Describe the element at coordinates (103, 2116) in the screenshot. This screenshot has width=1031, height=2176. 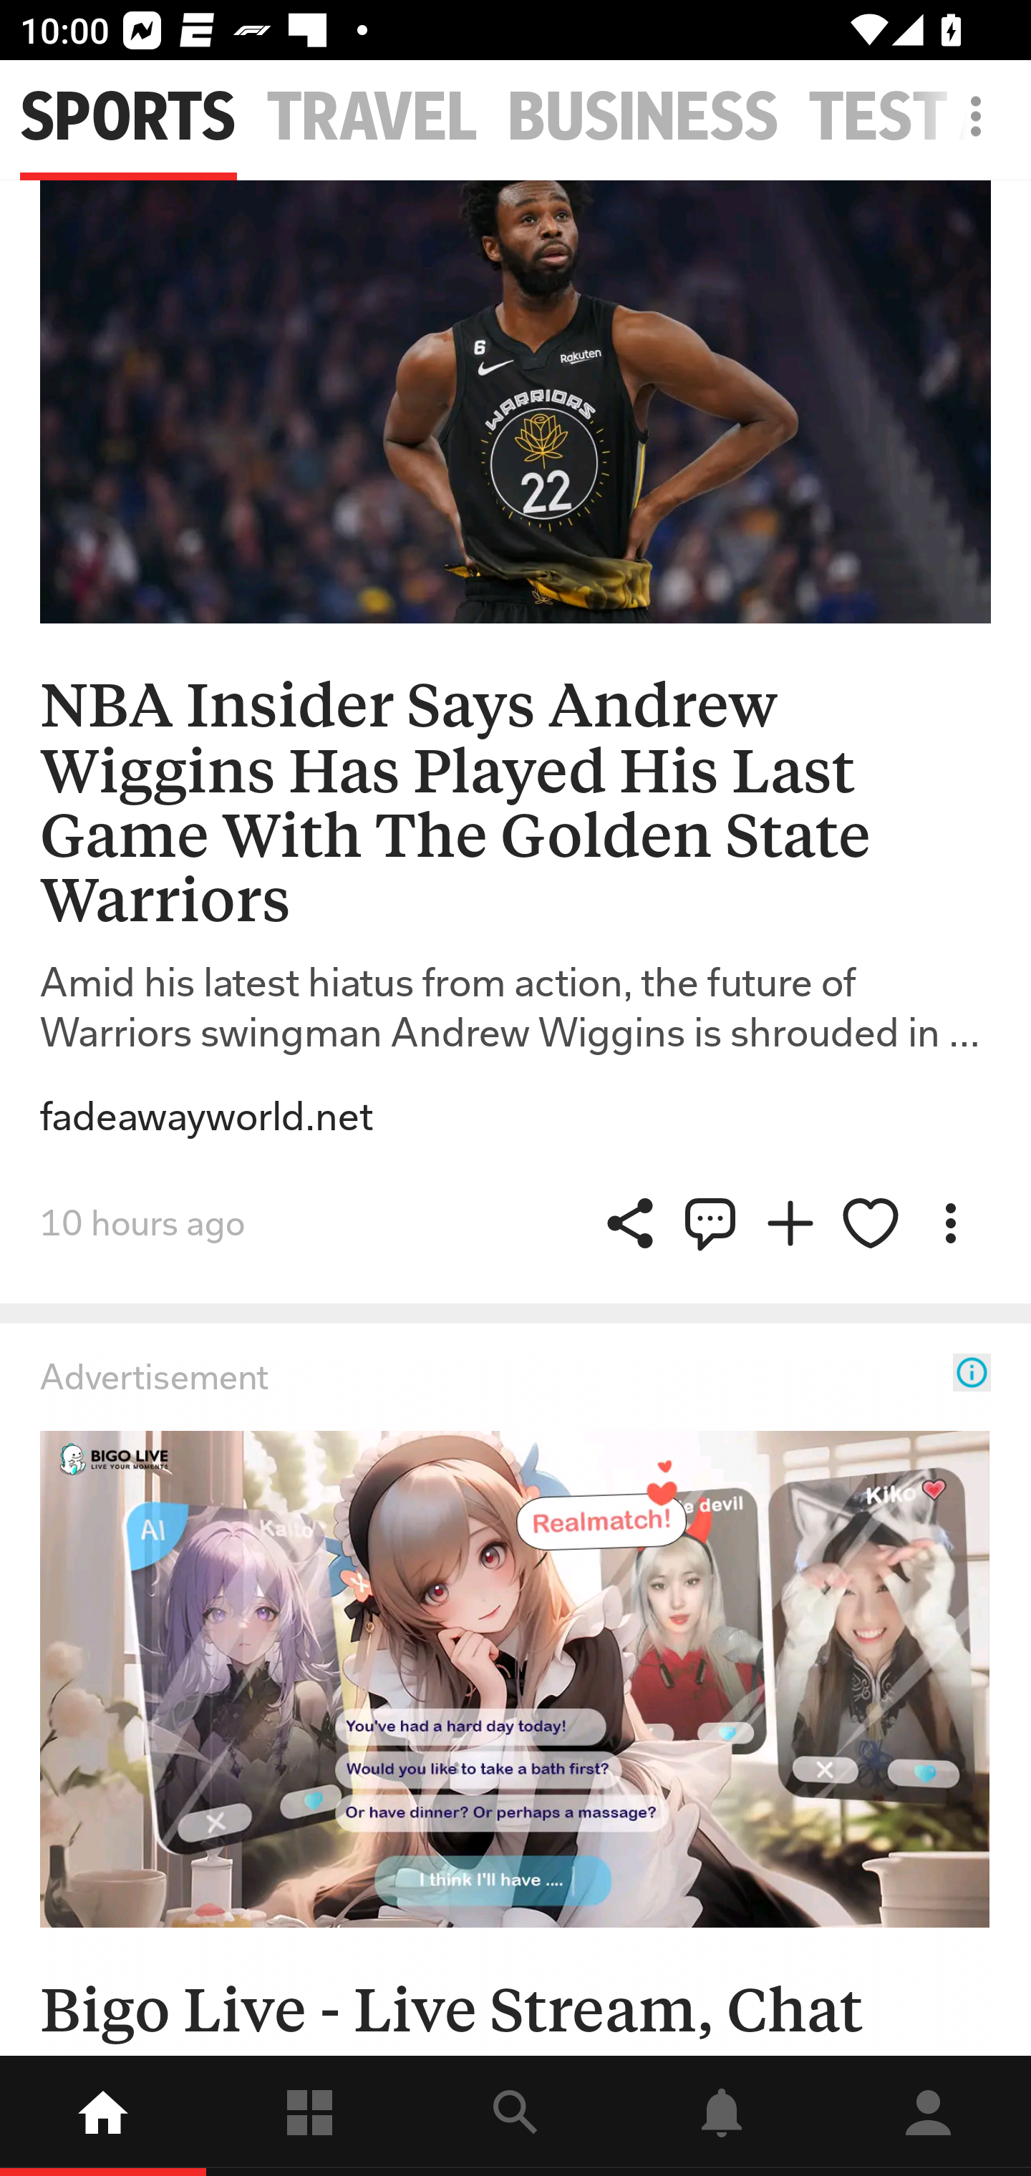
I see `home` at that location.